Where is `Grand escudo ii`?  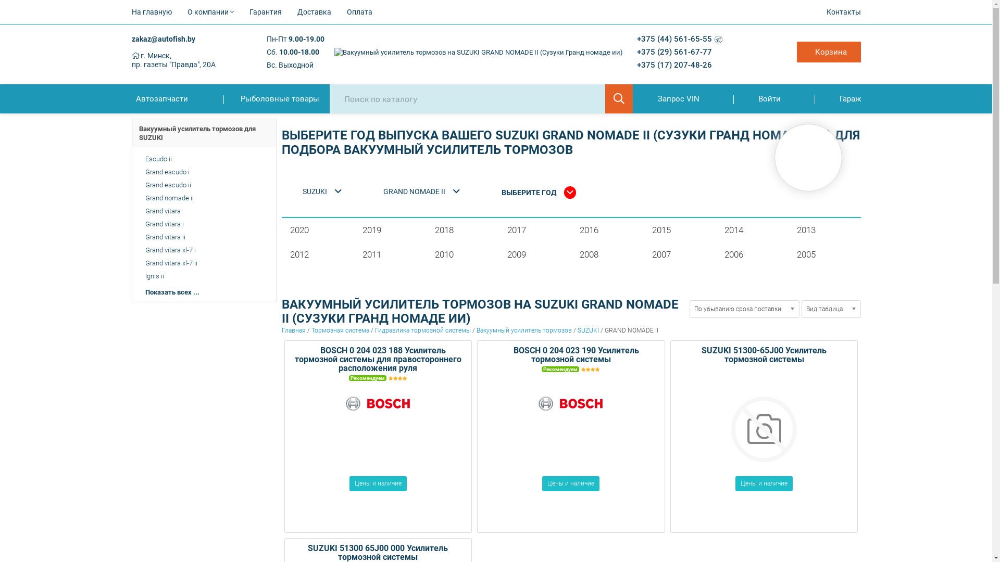
Grand escudo ii is located at coordinates (203, 185).